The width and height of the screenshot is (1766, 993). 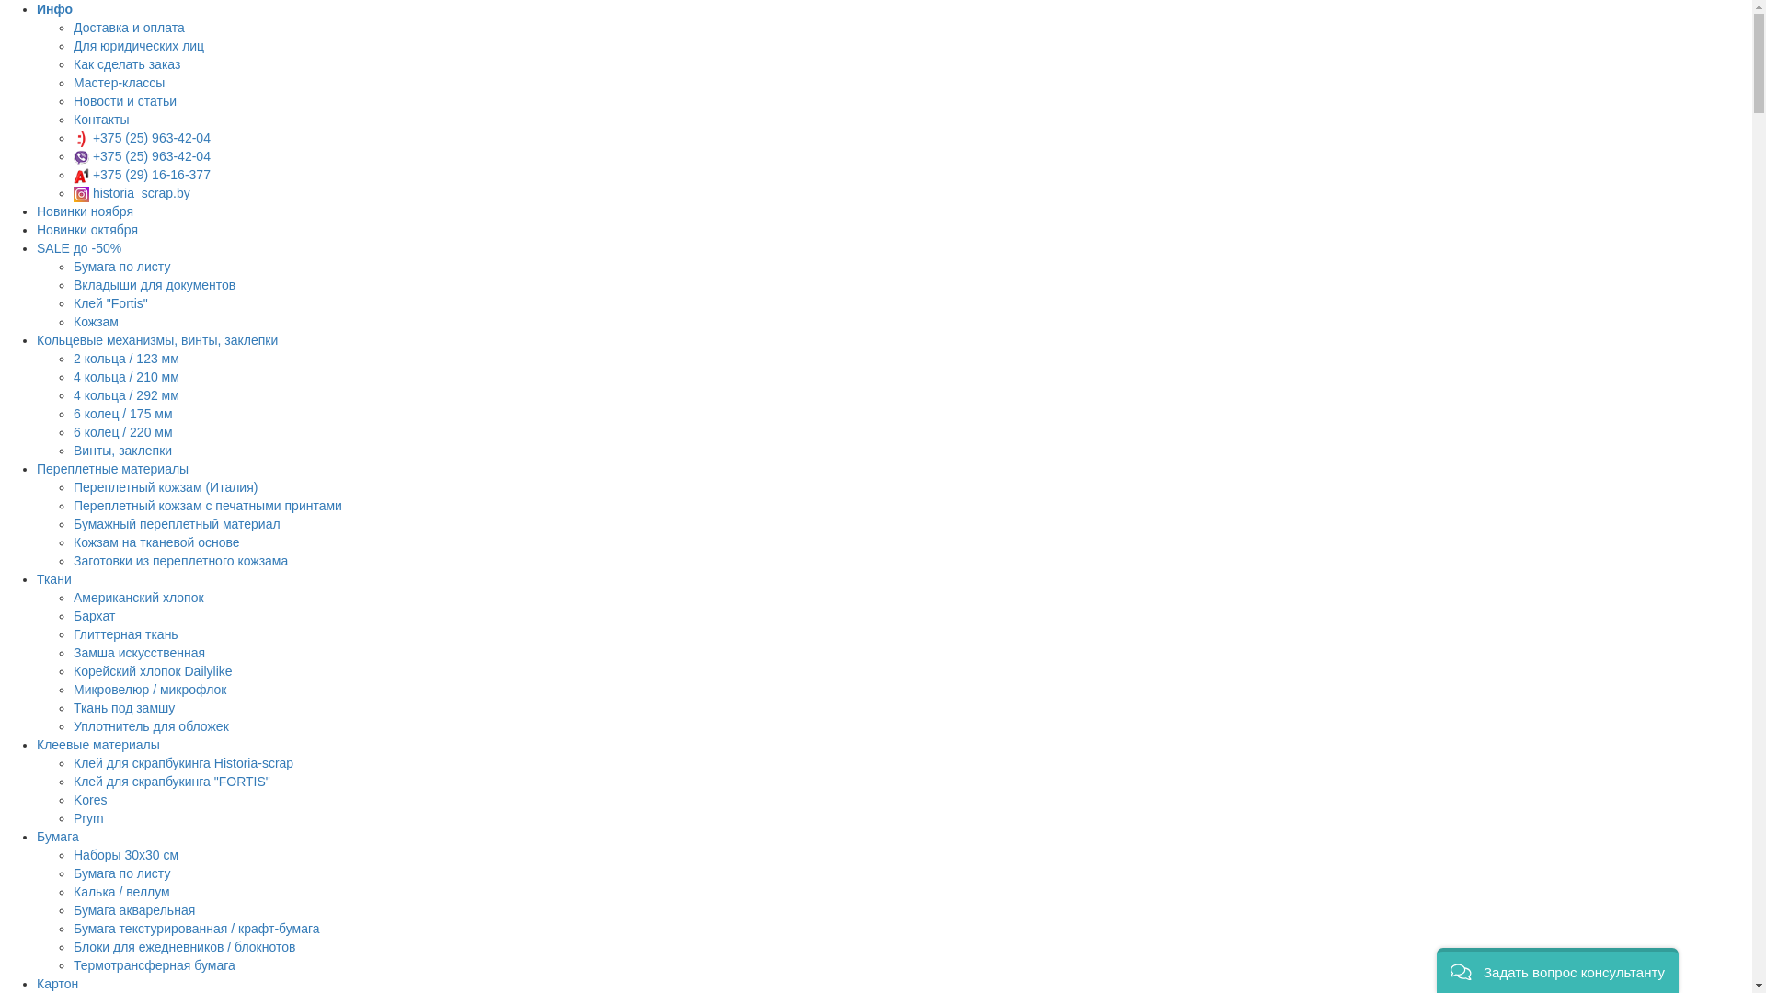 I want to click on Prym, so click(x=88, y=818).